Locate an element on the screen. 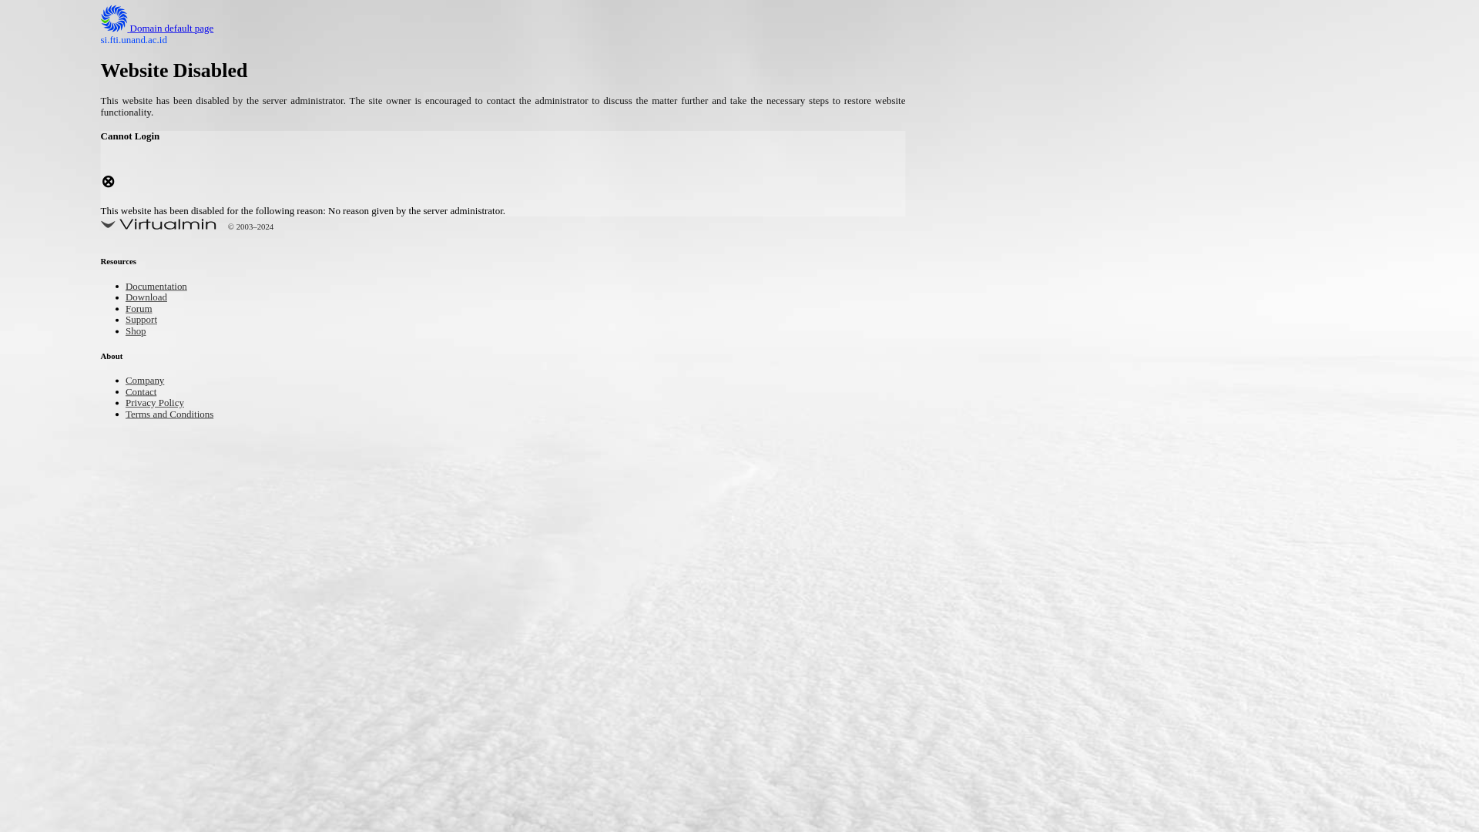 Image resolution: width=1479 pixels, height=832 pixels. Company is located at coordinates (149, 381).